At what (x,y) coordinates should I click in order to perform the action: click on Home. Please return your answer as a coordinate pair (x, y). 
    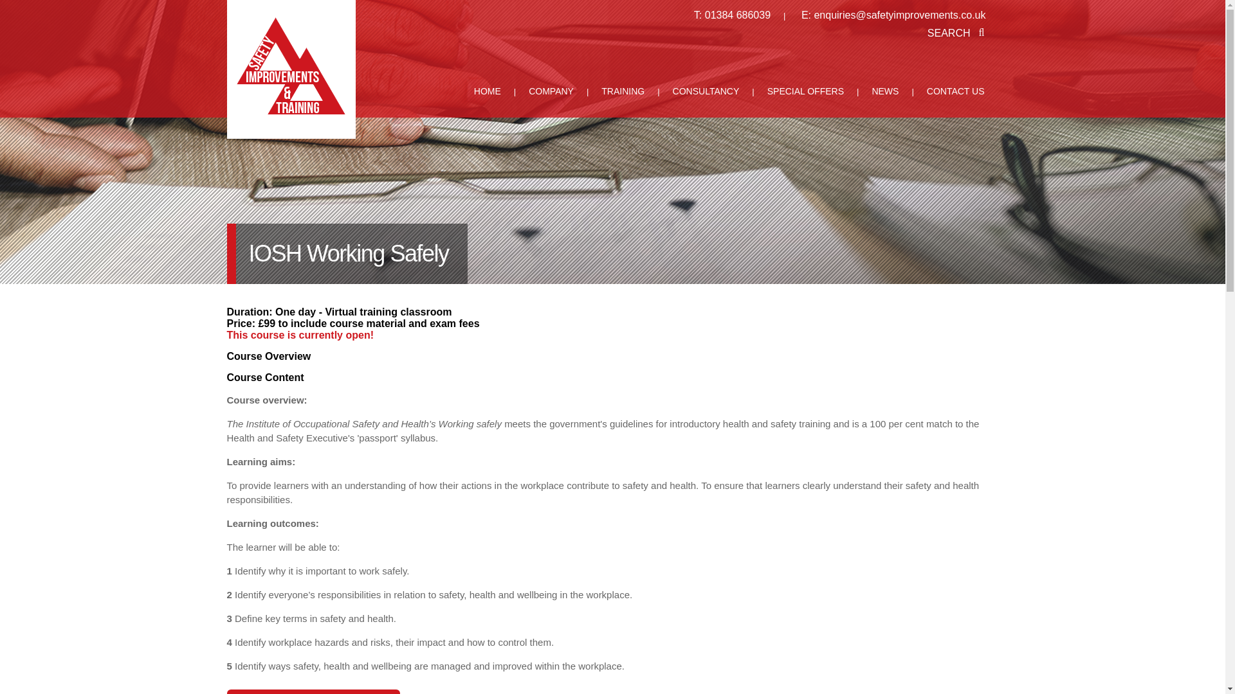
    Looking at the image, I should click on (487, 99).